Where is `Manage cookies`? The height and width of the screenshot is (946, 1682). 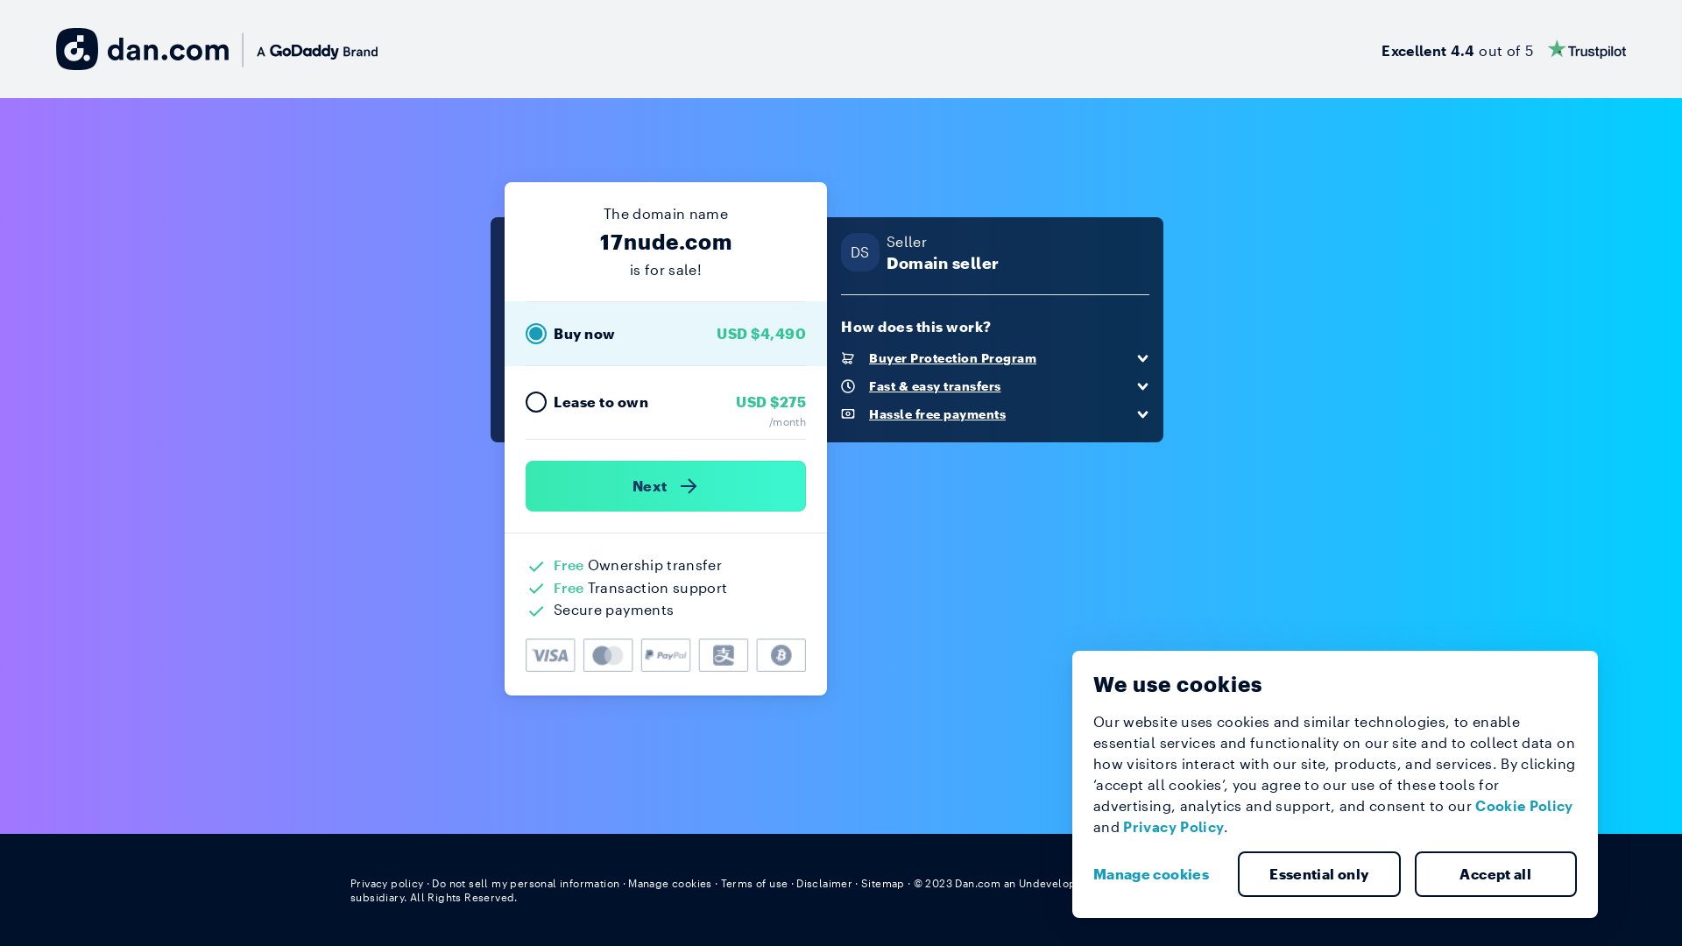
Manage cookies is located at coordinates (1158, 874).